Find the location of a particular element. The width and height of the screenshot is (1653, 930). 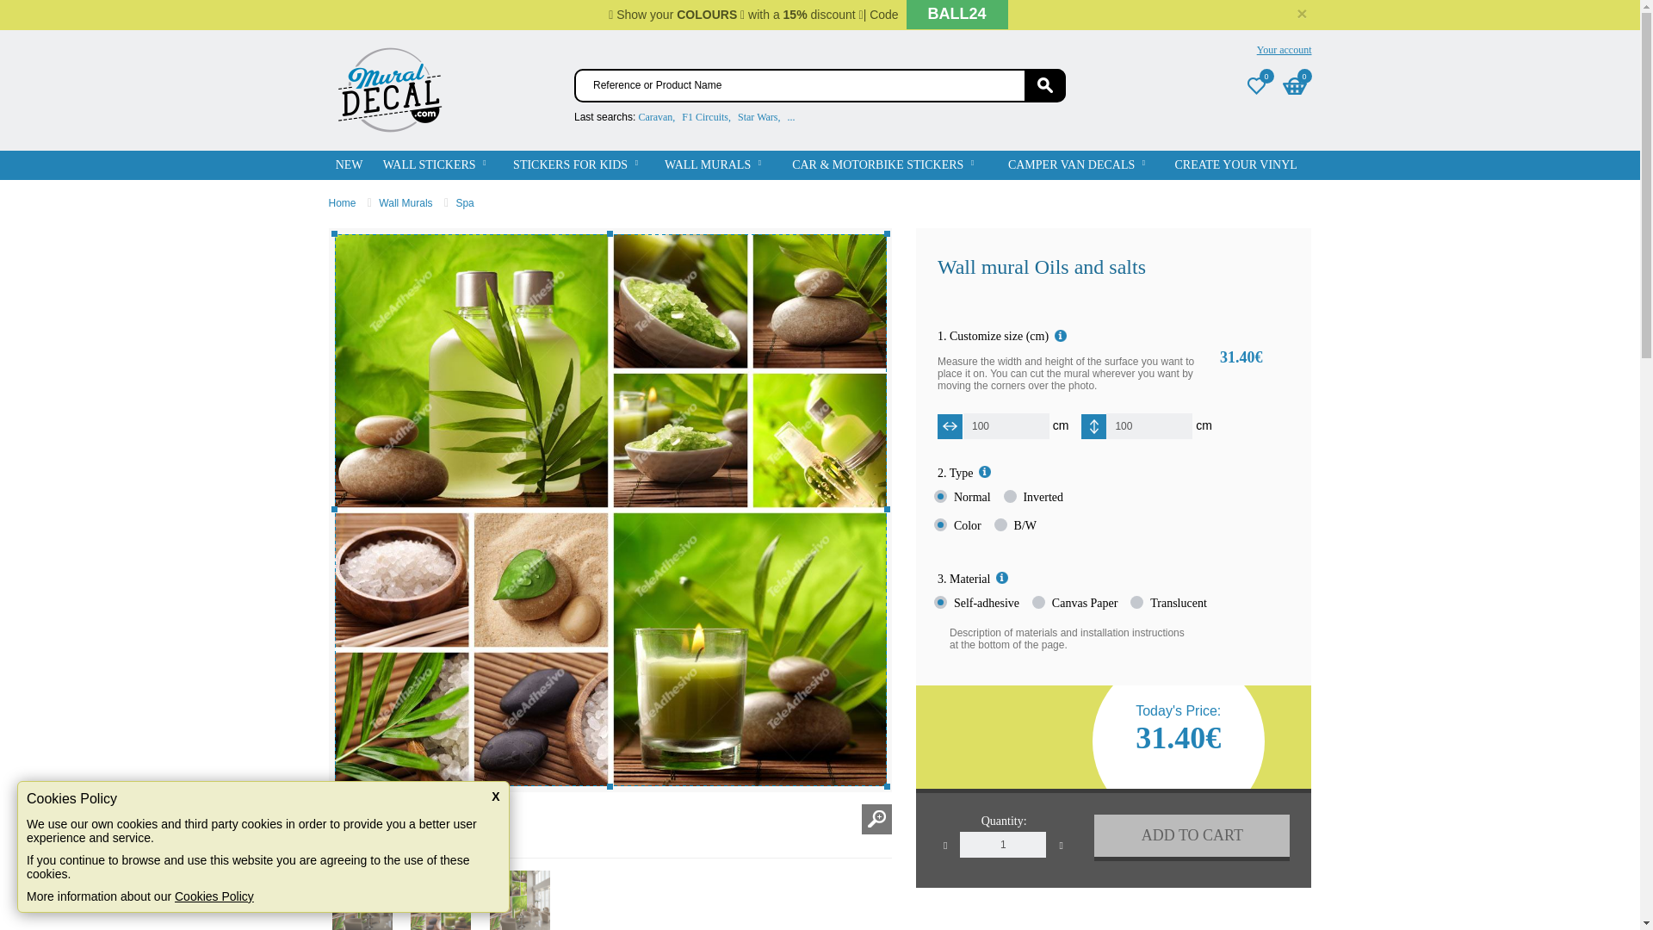

100 is located at coordinates (994, 425).